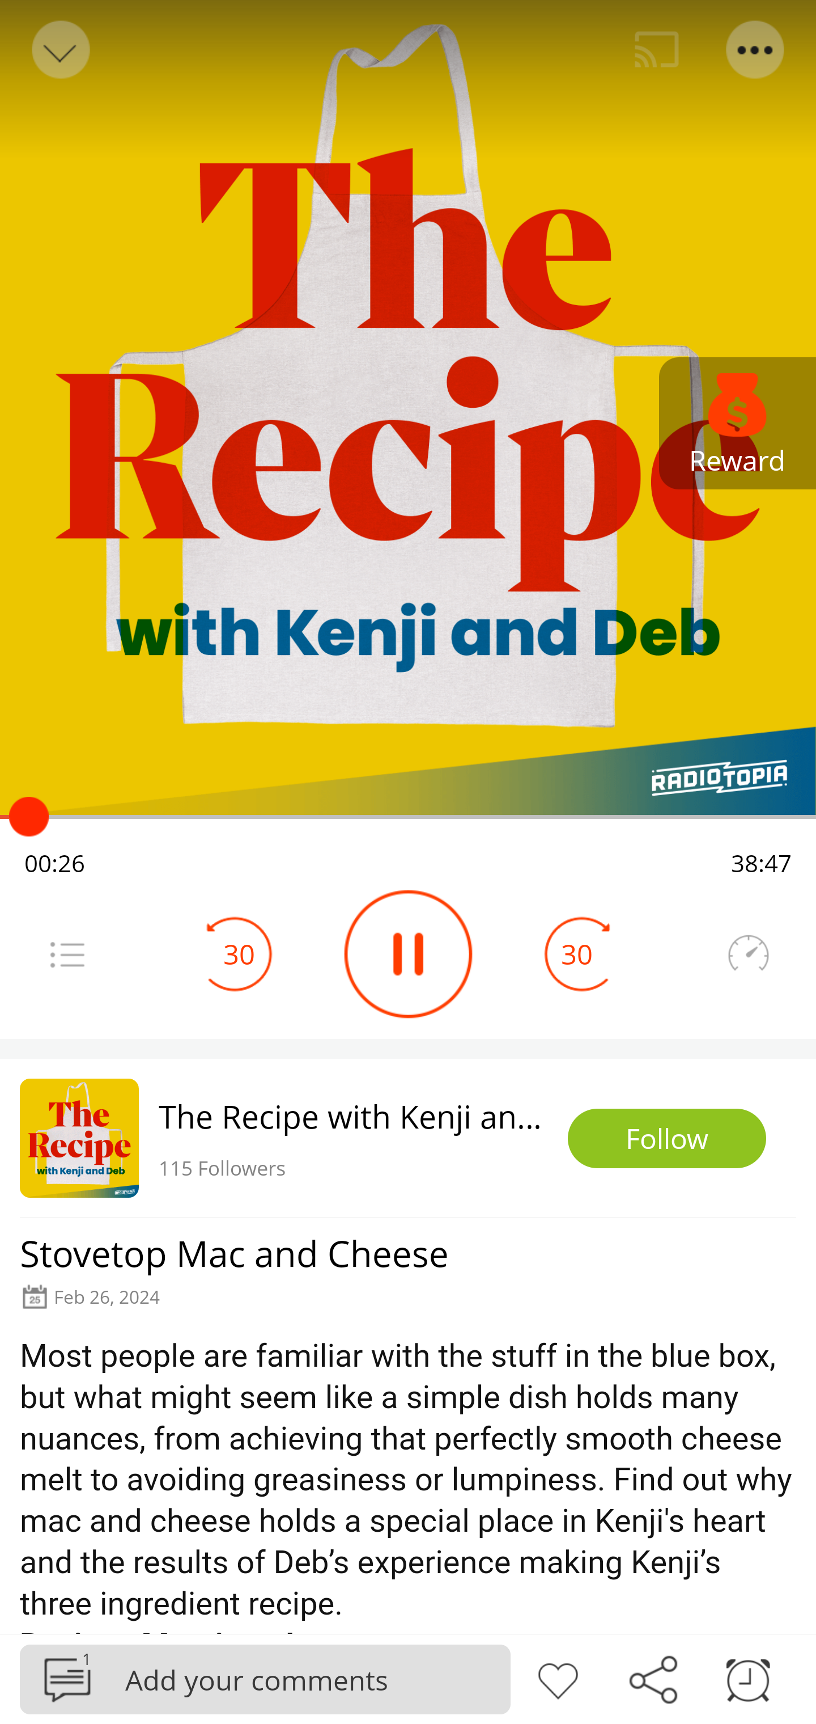 The image size is (816, 1724). I want to click on Sleep timer, so click(748, 1678).